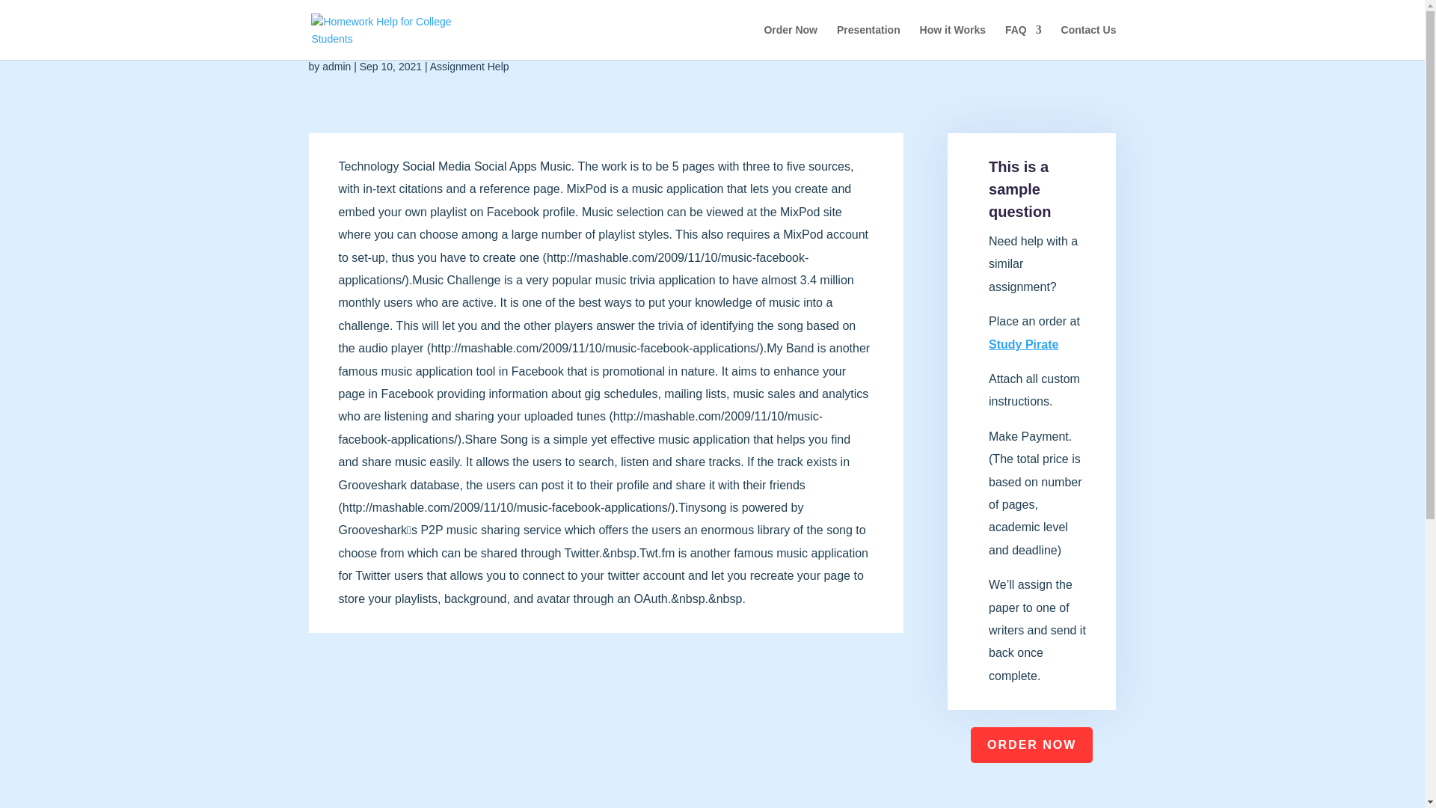  I want to click on Order Now, so click(790, 42).